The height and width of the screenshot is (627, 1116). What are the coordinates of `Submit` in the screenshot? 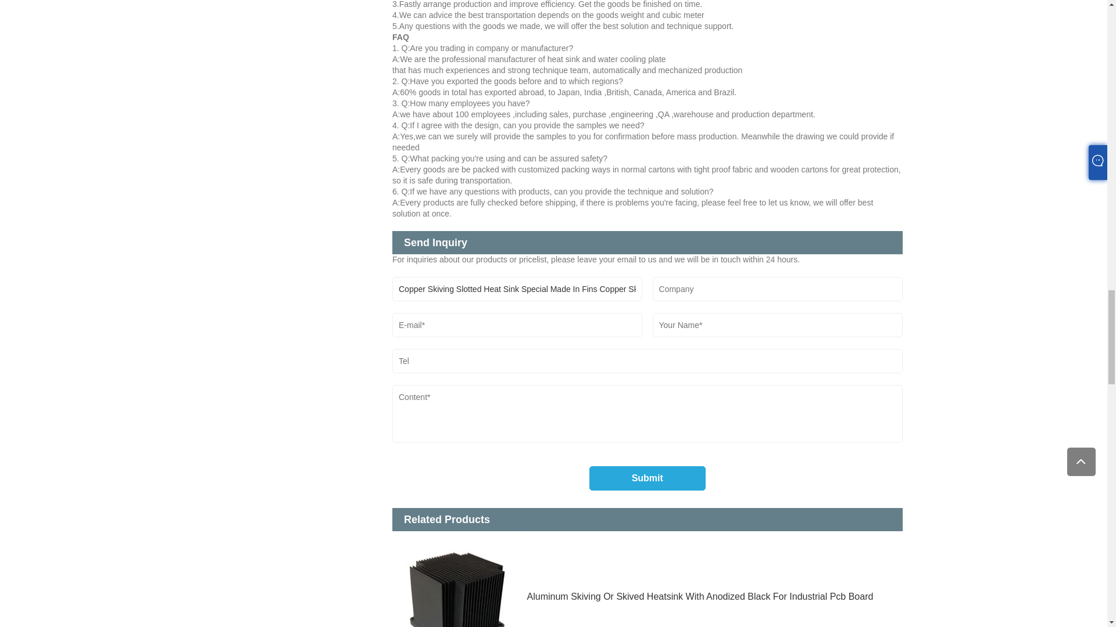 It's located at (647, 478).